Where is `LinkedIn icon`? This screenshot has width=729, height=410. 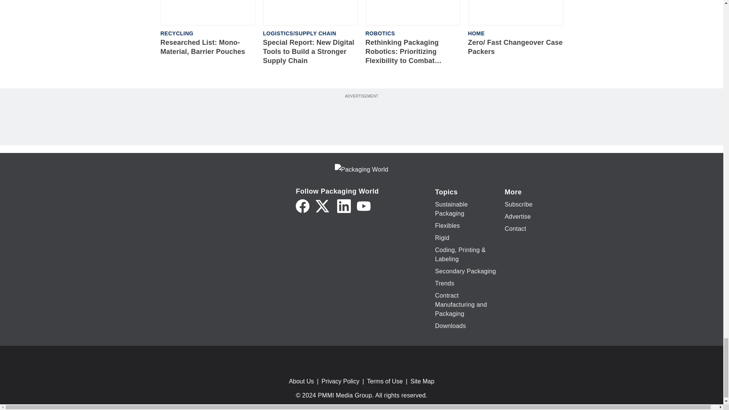 LinkedIn icon is located at coordinates (344, 206).